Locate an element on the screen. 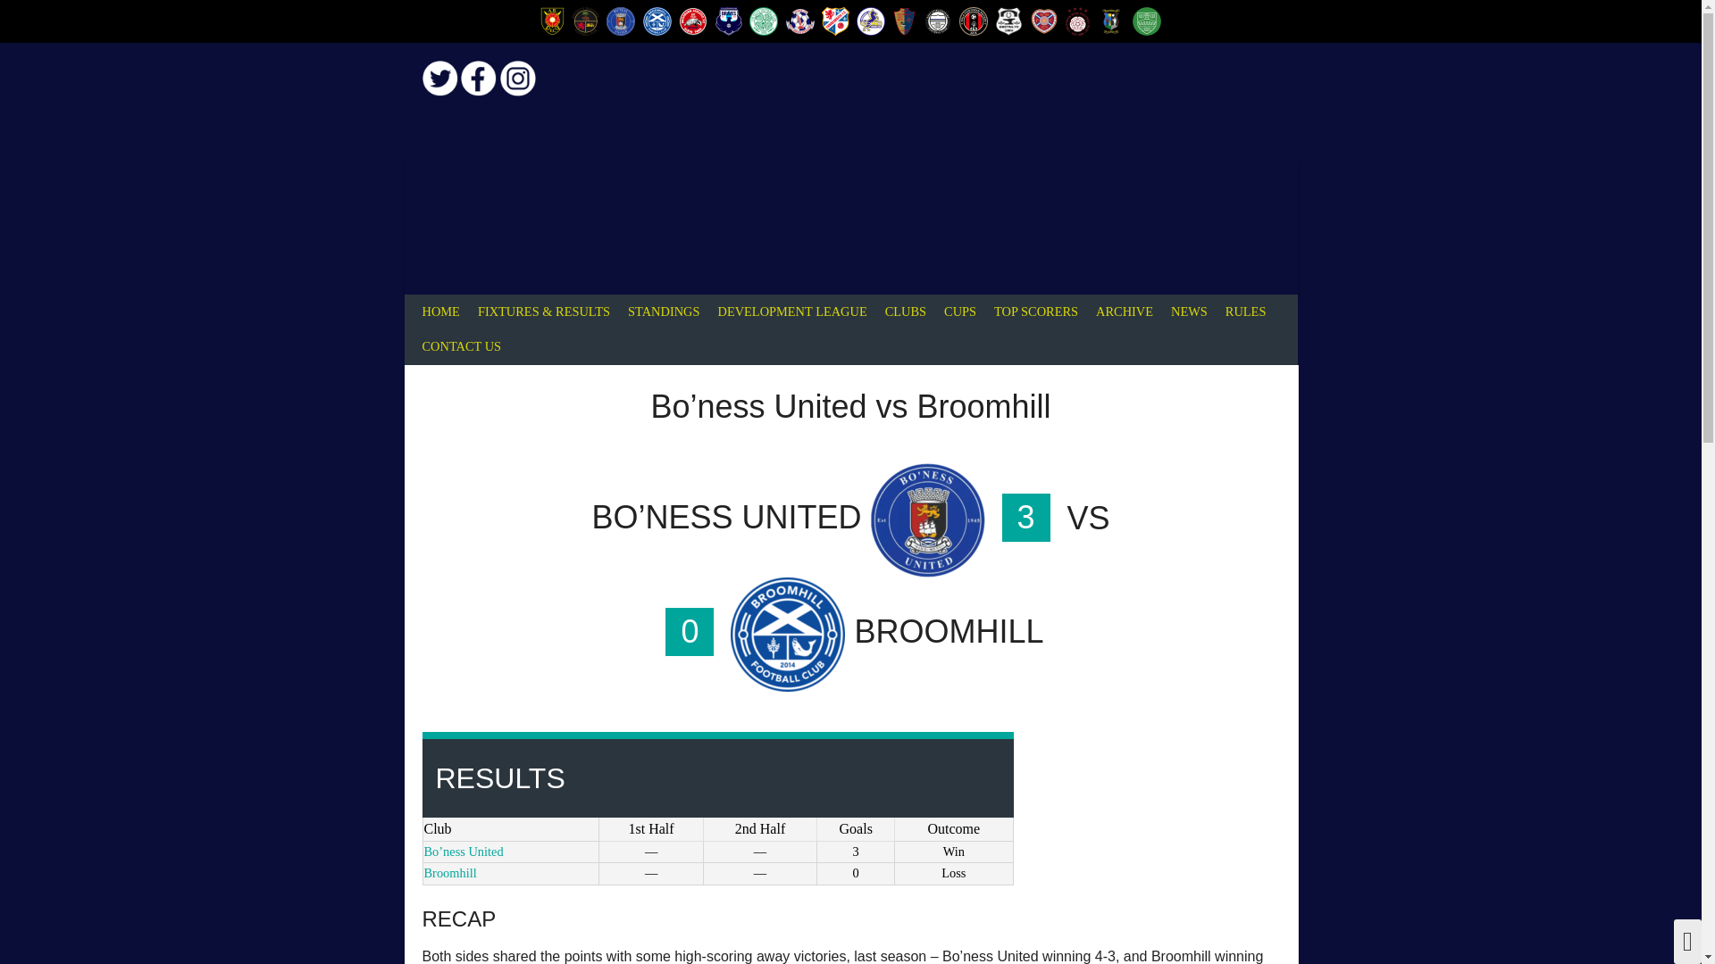 The width and height of the screenshot is (1715, 964). Gretna 2008 is located at coordinates (1009, 21).